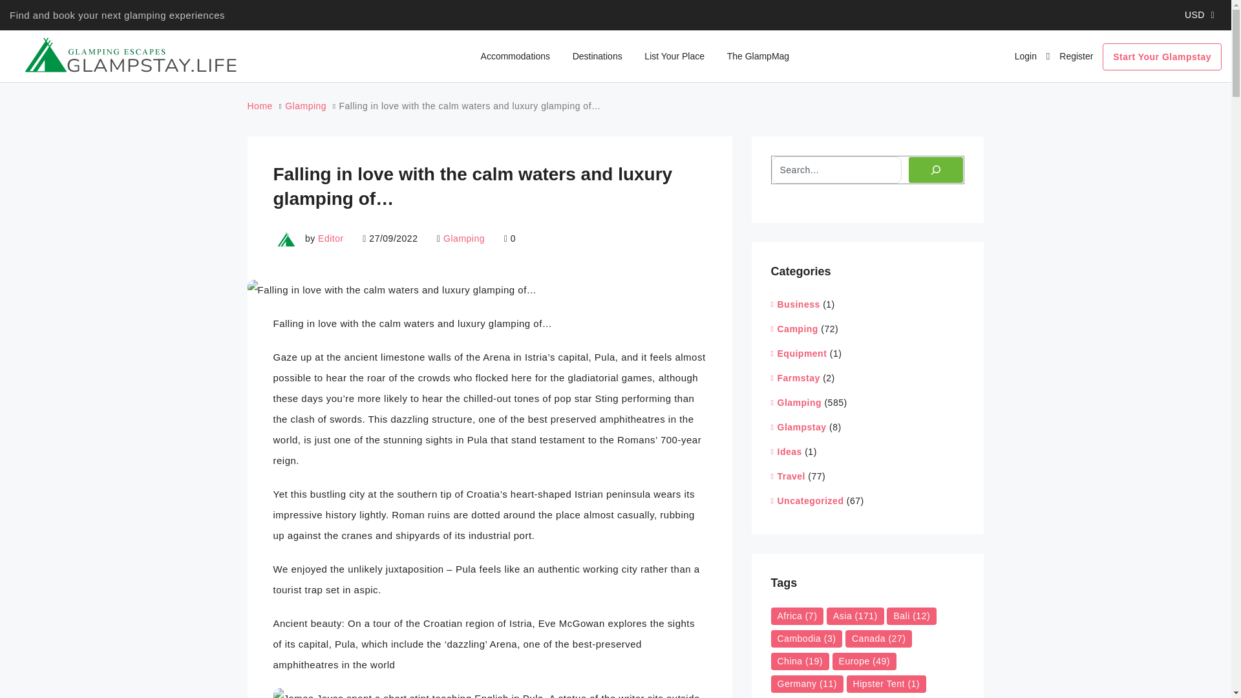 Image resolution: width=1241 pixels, height=698 pixels. Describe the element at coordinates (1200, 16) in the screenshot. I see `USD` at that location.